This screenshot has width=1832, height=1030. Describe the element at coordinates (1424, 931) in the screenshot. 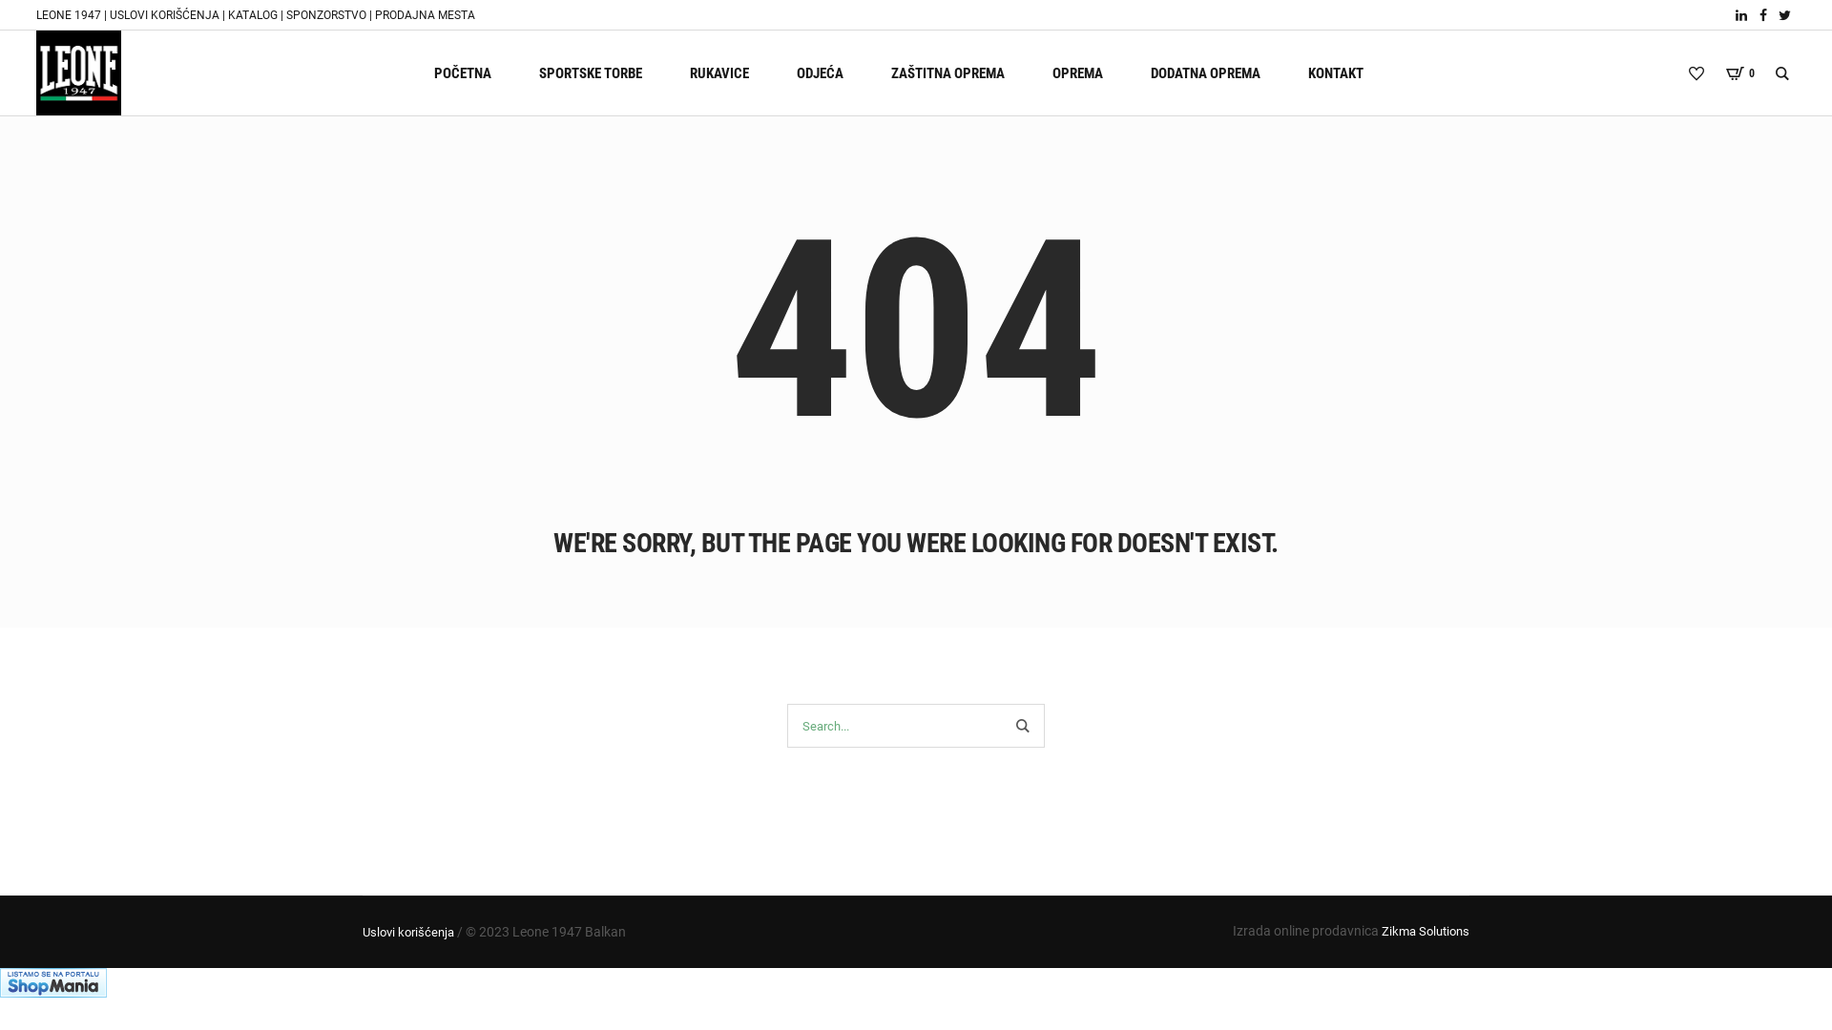

I see `Zikma Solutions` at that location.